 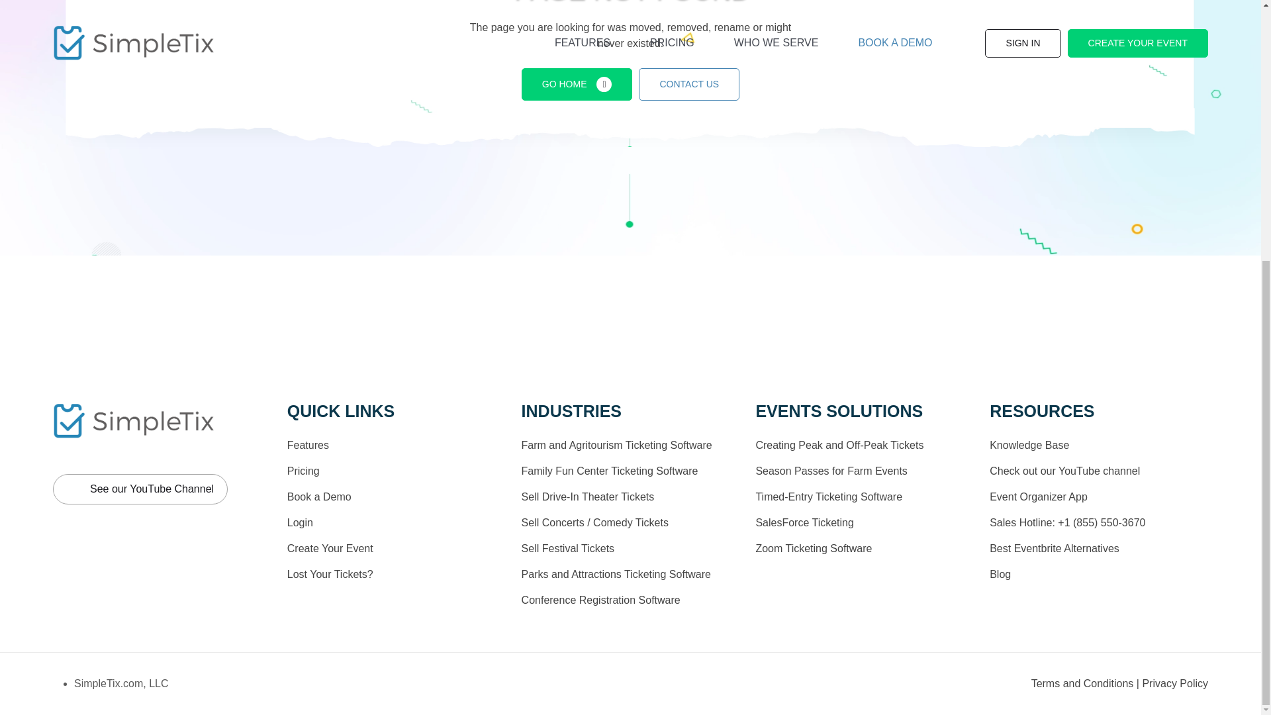 I want to click on Best Eventbrite Alternatives, so click(x=1055, y=548).